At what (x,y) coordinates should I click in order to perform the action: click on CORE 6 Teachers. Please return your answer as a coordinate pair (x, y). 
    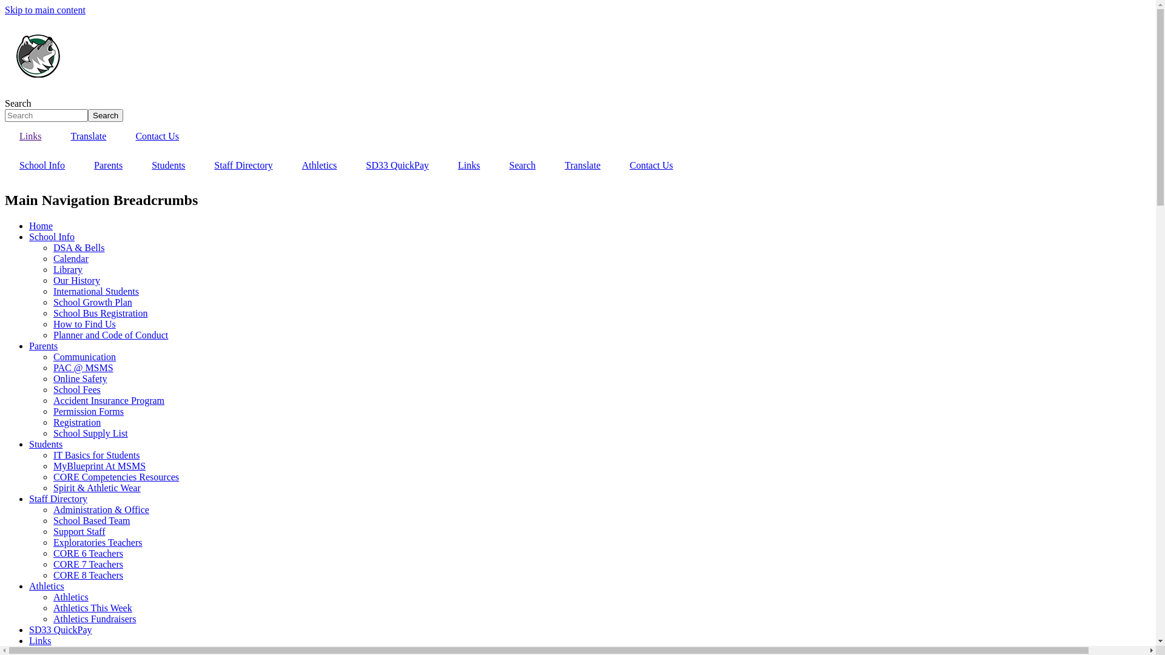
    Looking at the image, I should click on (89, 553).